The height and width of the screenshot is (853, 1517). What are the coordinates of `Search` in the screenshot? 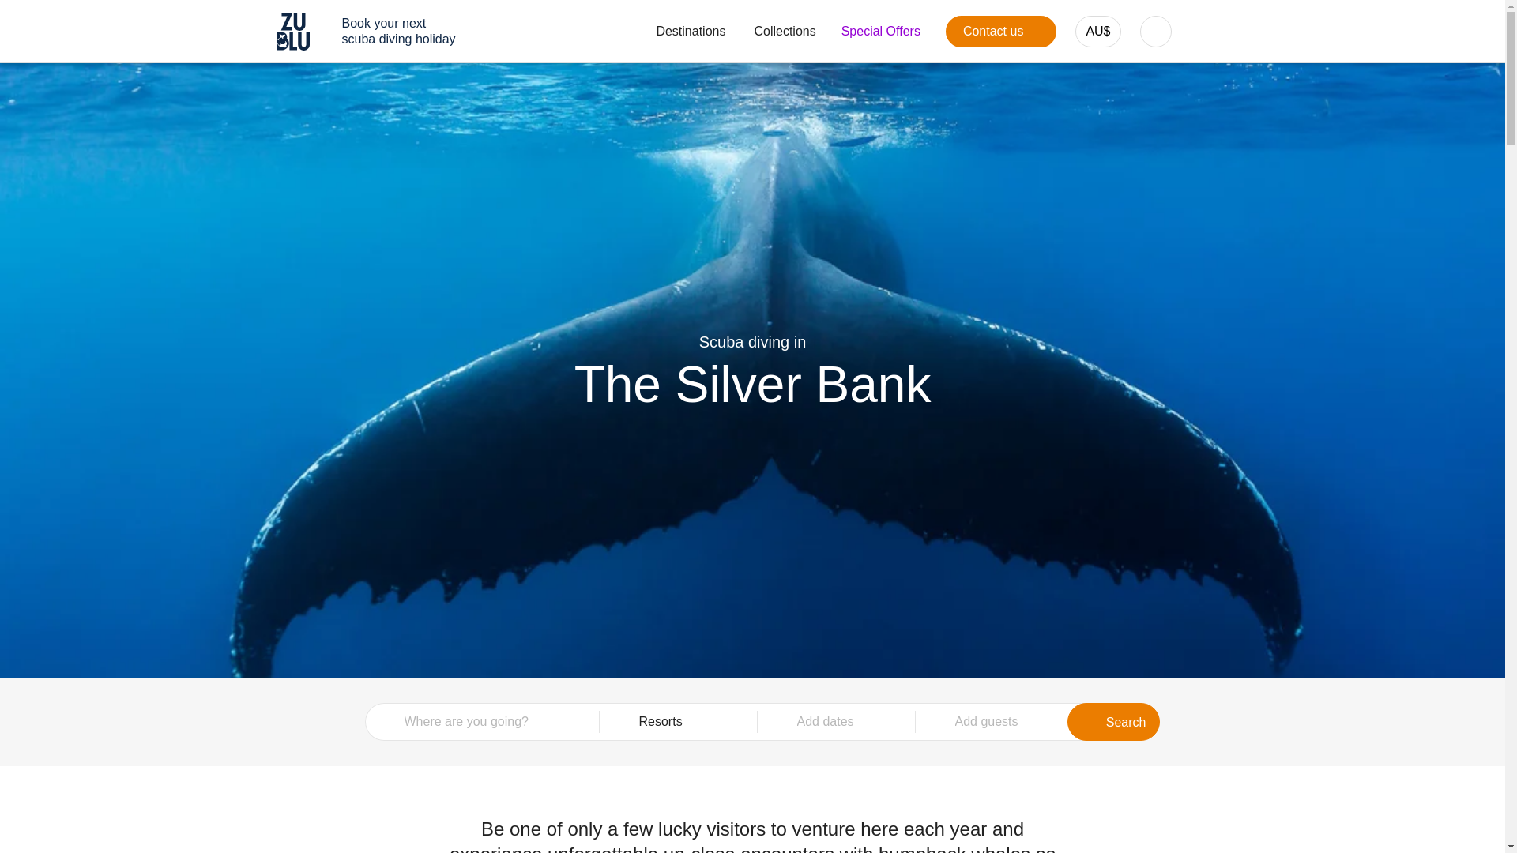 It's located at (1000, 32).